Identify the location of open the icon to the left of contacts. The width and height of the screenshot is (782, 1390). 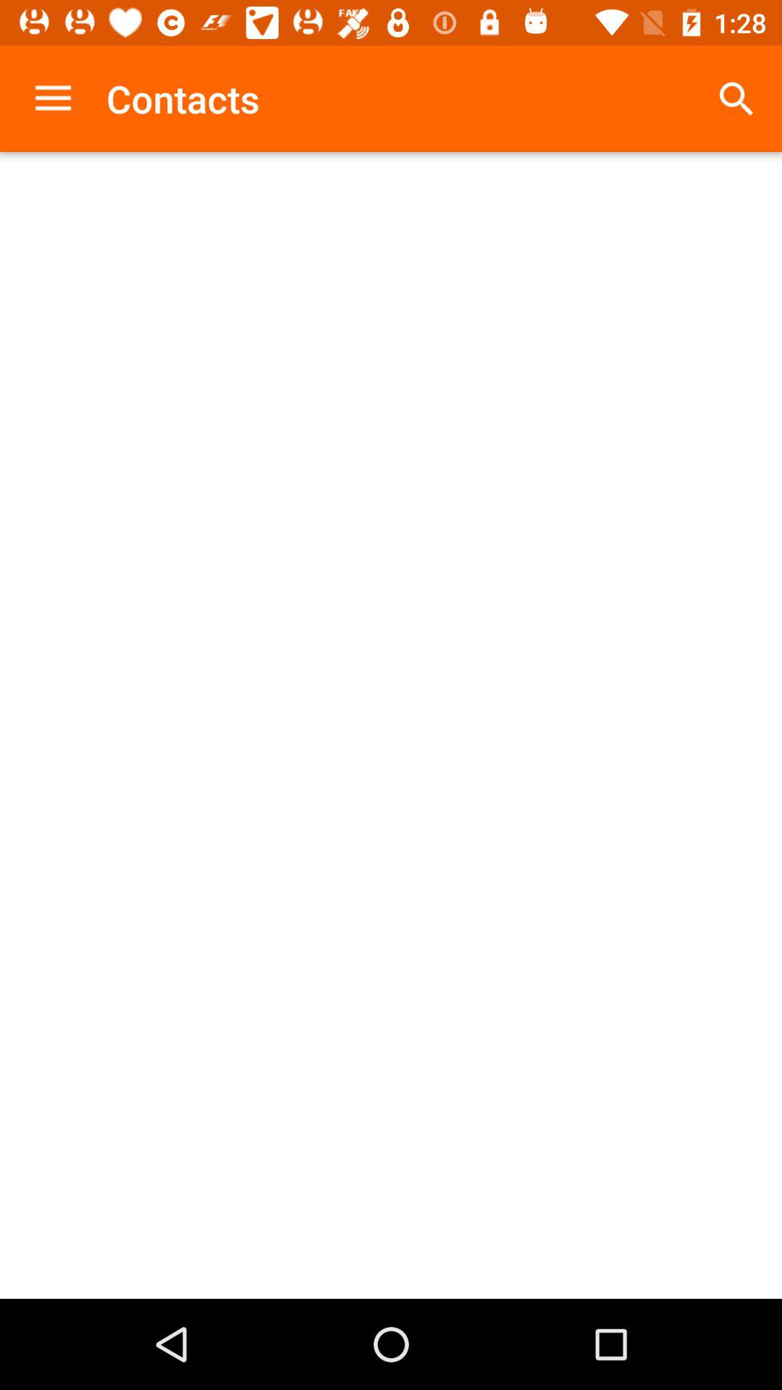
(53, 98).